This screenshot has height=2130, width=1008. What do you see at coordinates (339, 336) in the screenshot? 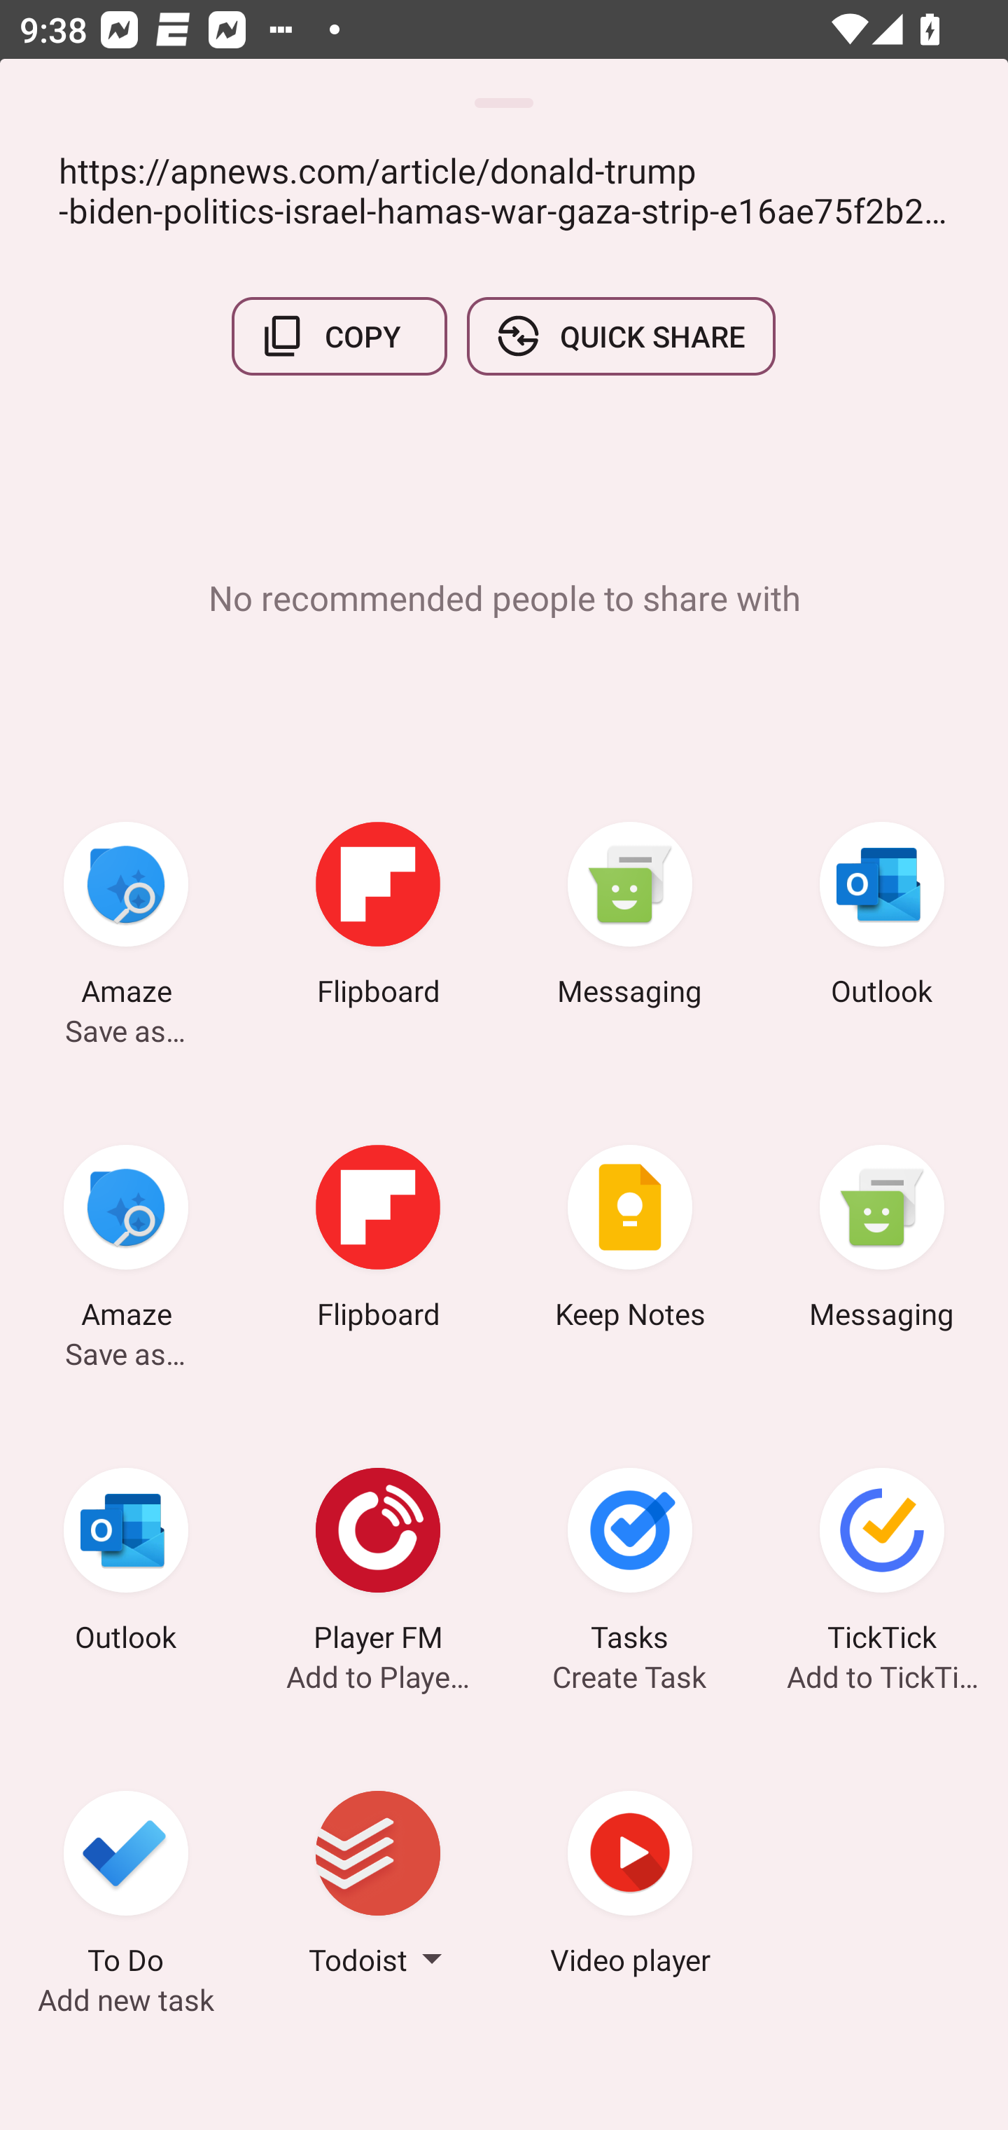
I see `COPY` at bounding box center [339, 336].